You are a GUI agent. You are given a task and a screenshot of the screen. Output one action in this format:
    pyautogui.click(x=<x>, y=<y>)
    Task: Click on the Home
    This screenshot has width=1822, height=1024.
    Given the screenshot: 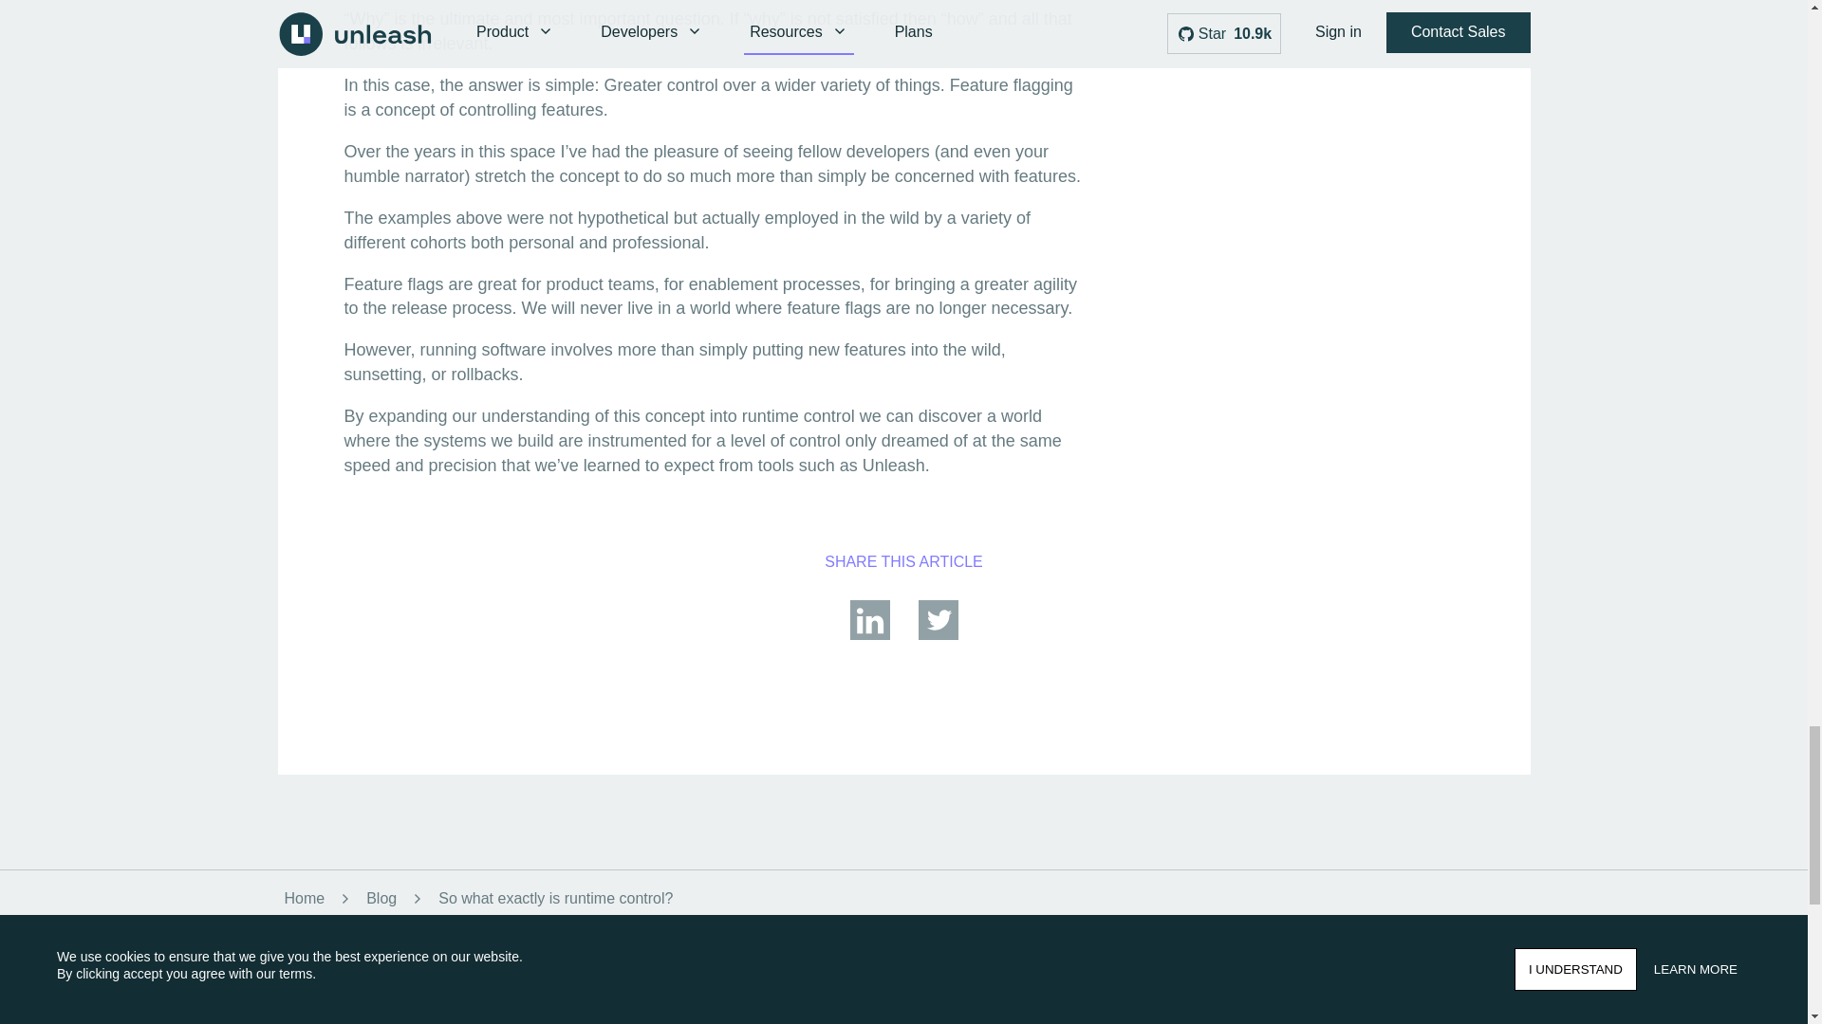 What is the action you would take?
    pyautogui.click(x=300, y=899)
    